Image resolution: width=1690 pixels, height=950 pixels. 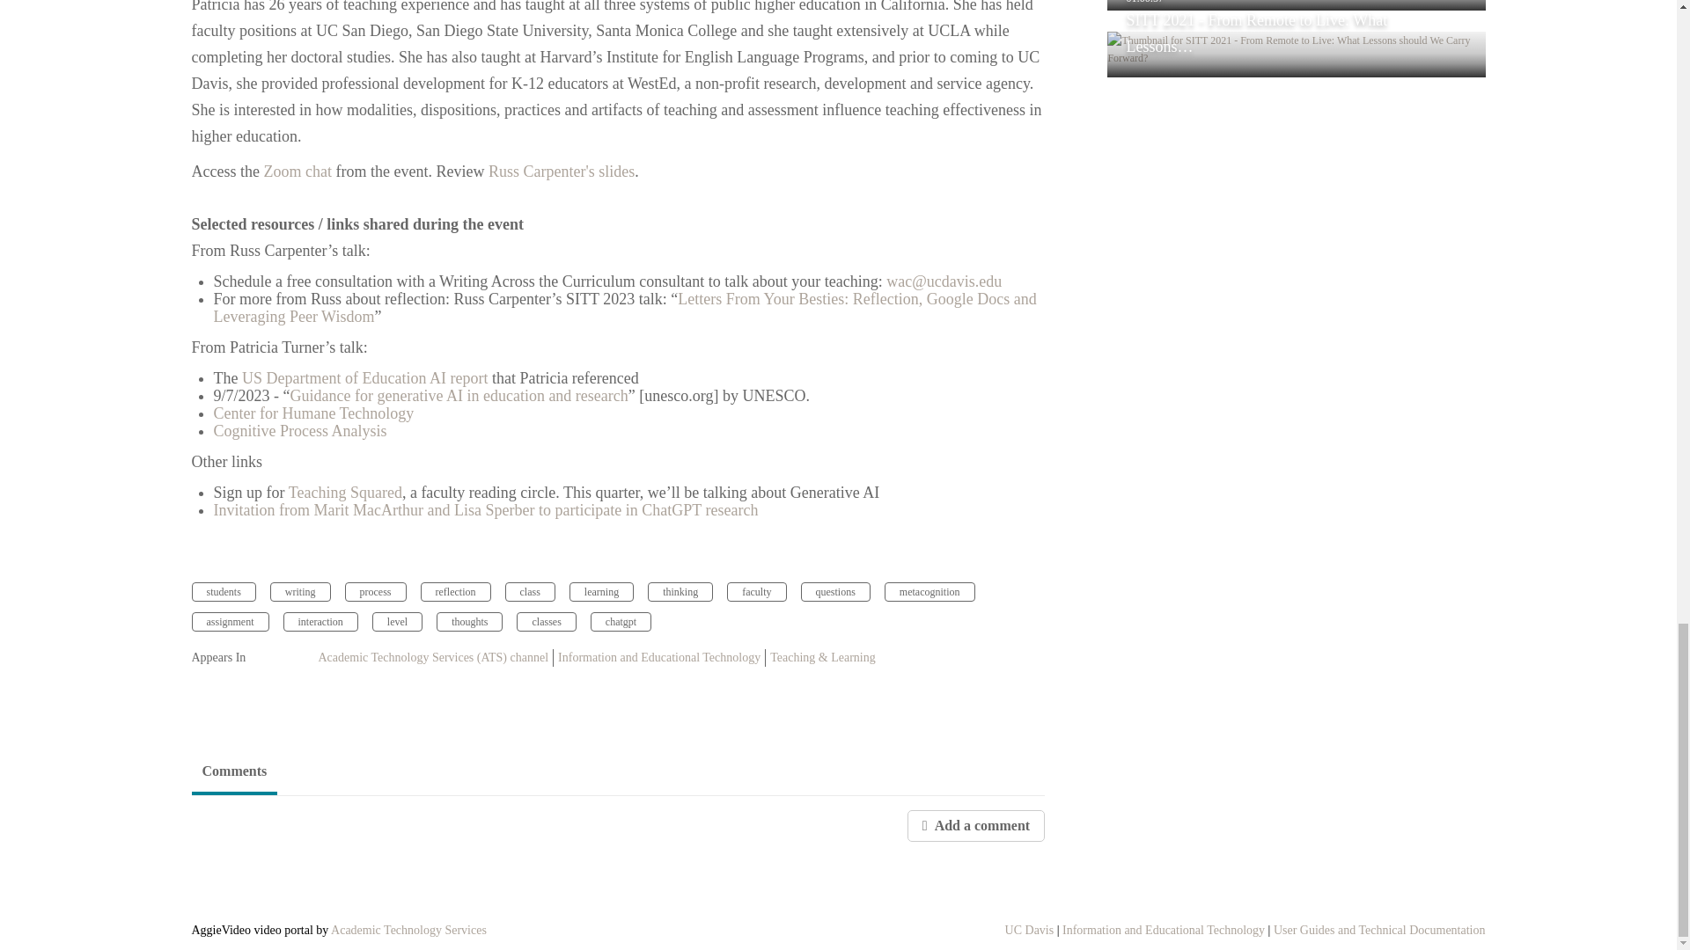 I want to click on Visit UCDavis.edu, so click(x=1030, y=929).